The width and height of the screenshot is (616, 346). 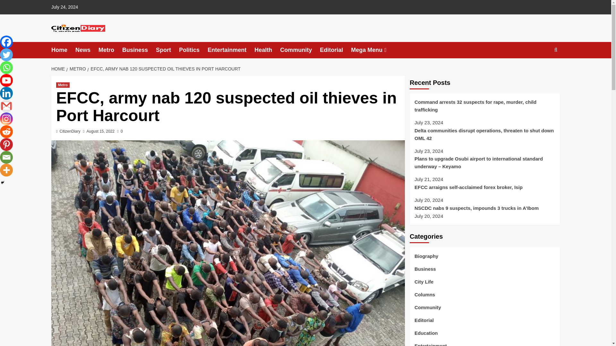 What do you see at coordinates (6, 157) in the screenshot?
I see `Email` at bounding box center [6, 157].